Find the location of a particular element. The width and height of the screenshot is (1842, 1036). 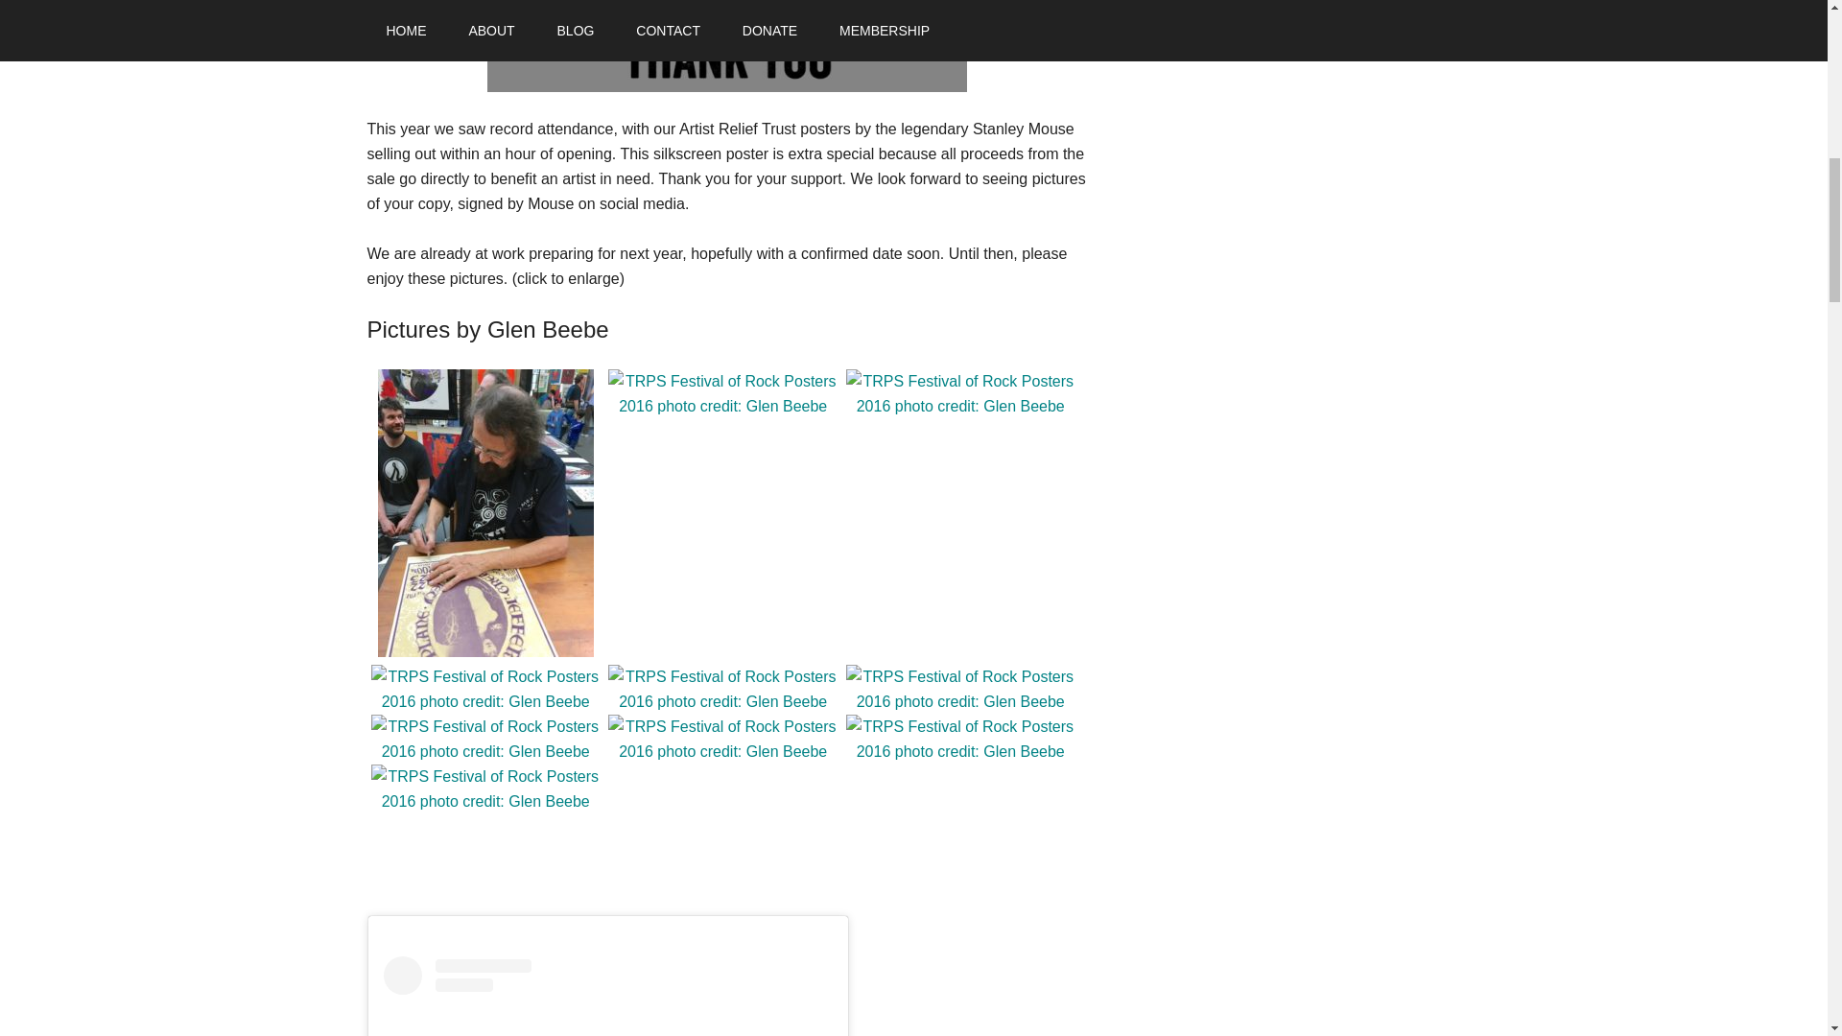

View this post on Instagram is located at coordinates (607, 996).